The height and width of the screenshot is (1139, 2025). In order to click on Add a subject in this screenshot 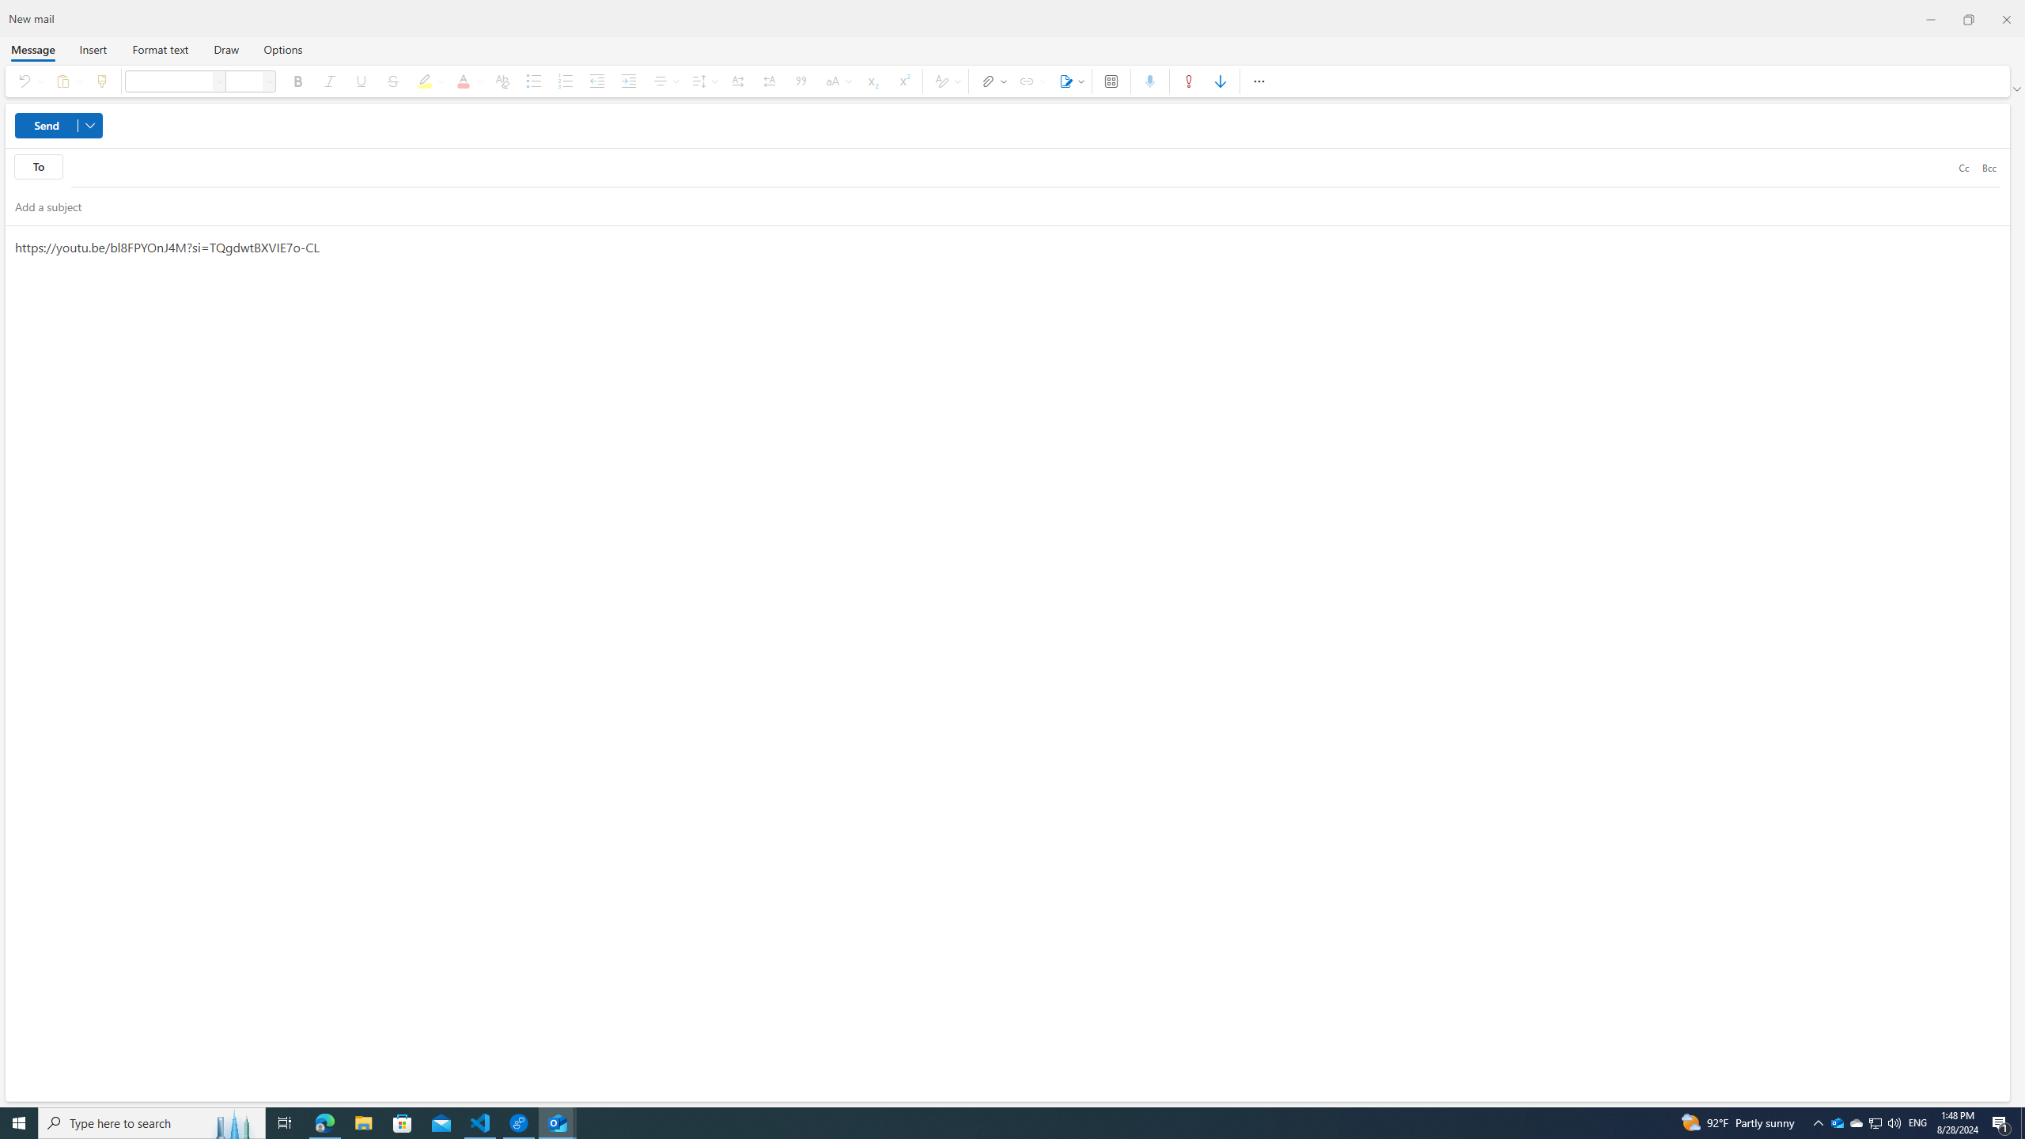, I will do `click(994, 206)`.